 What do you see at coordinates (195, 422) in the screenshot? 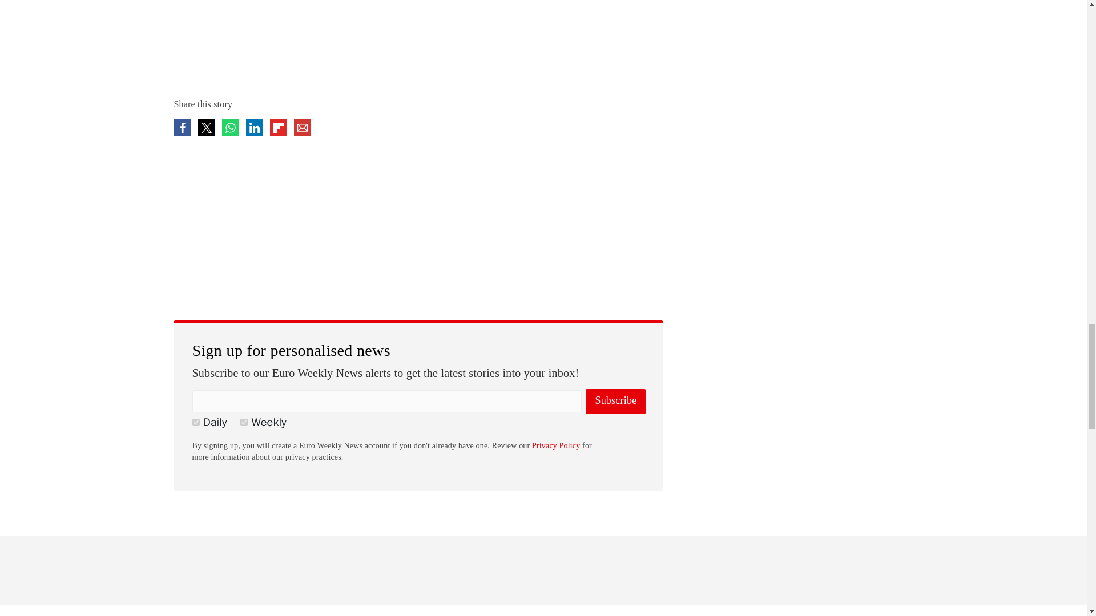
I see `6` at bounding box center [195, 422].